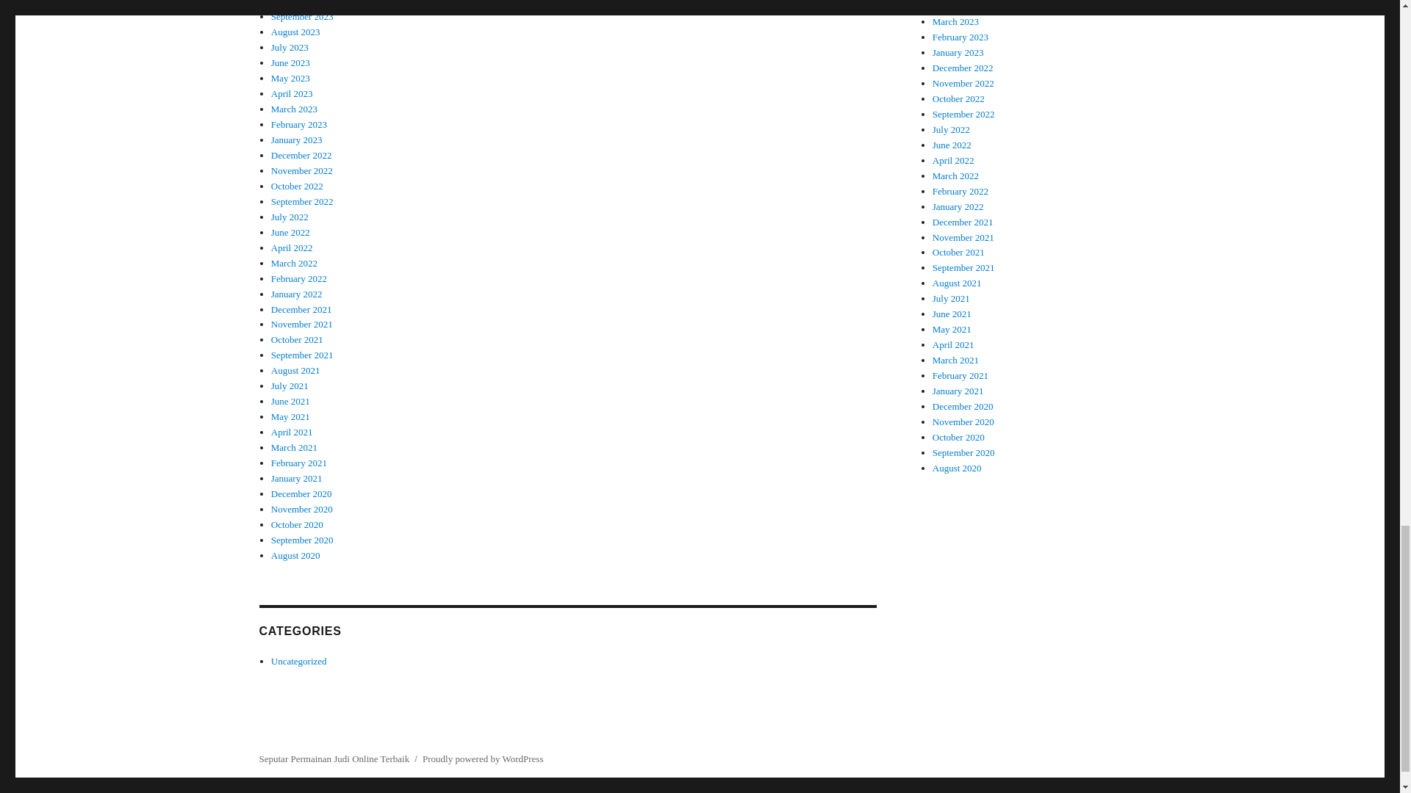  I want to click on February 2022, so click(298, 278).